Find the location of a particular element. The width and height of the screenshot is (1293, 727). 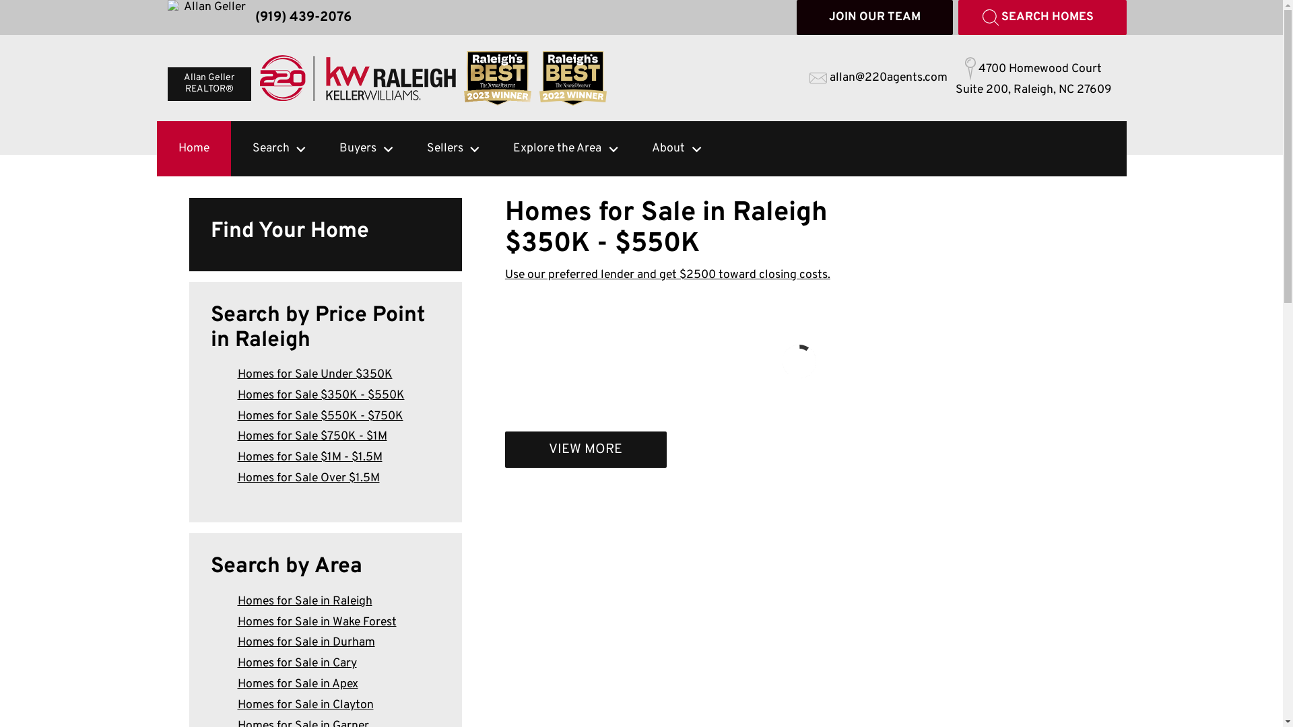

Homes for Sale in Clayton is located at coordinates (305, 705).